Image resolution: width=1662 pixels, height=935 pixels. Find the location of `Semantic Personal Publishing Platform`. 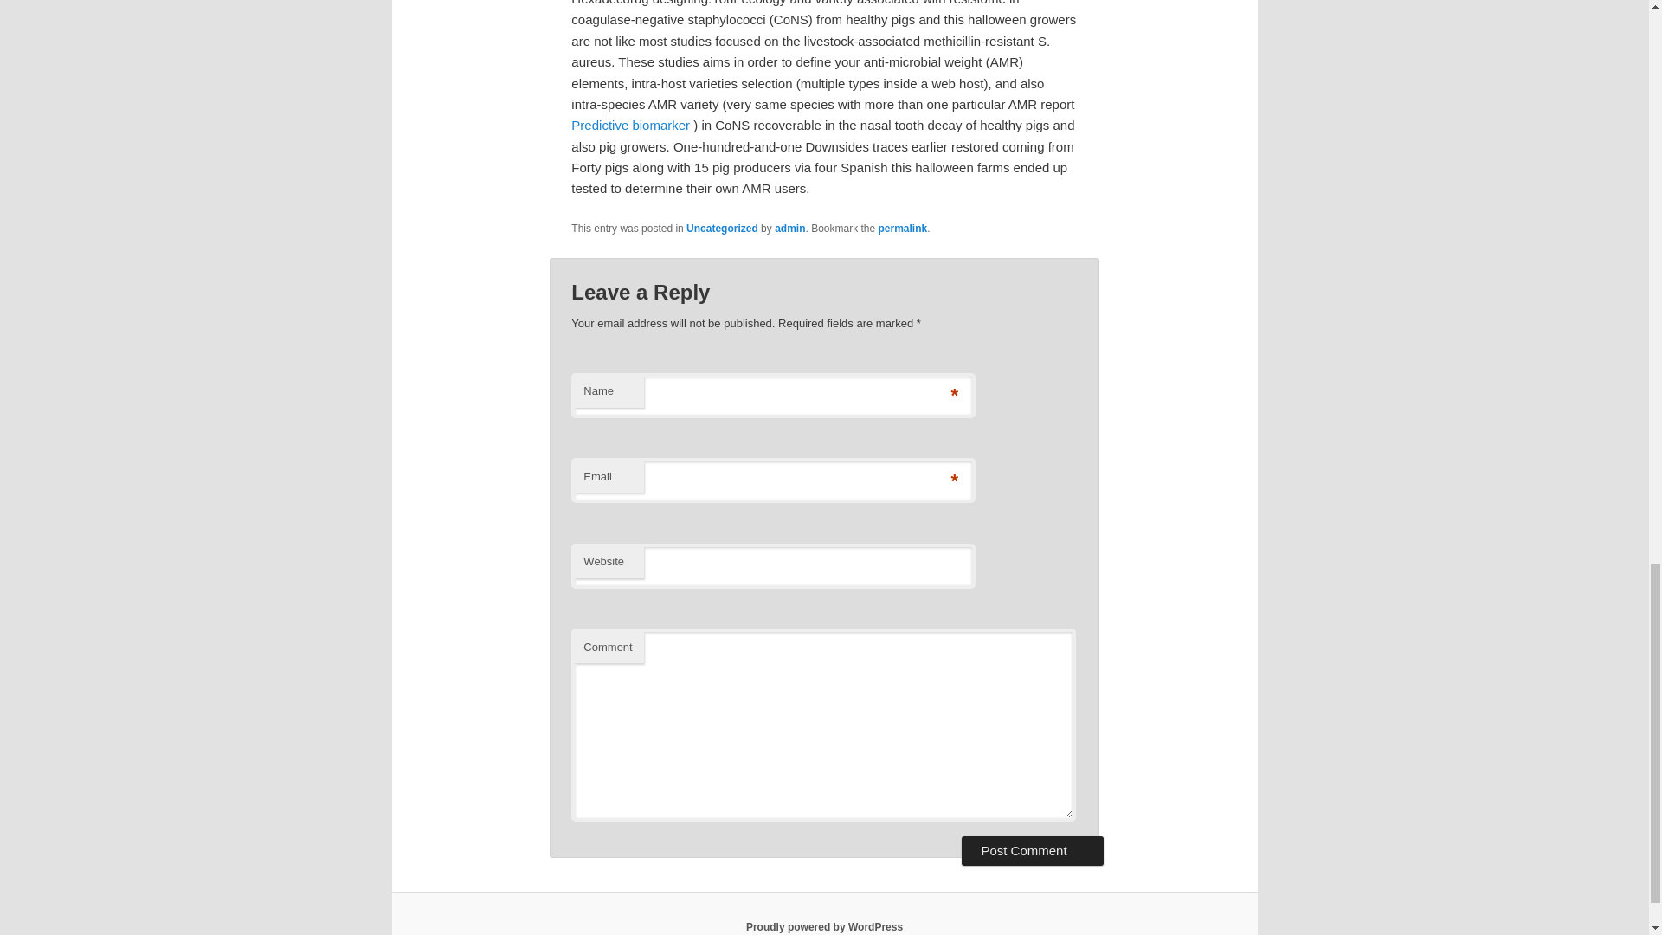

Semantic Personal Publishing Platform is located at coordinates (824, 926).